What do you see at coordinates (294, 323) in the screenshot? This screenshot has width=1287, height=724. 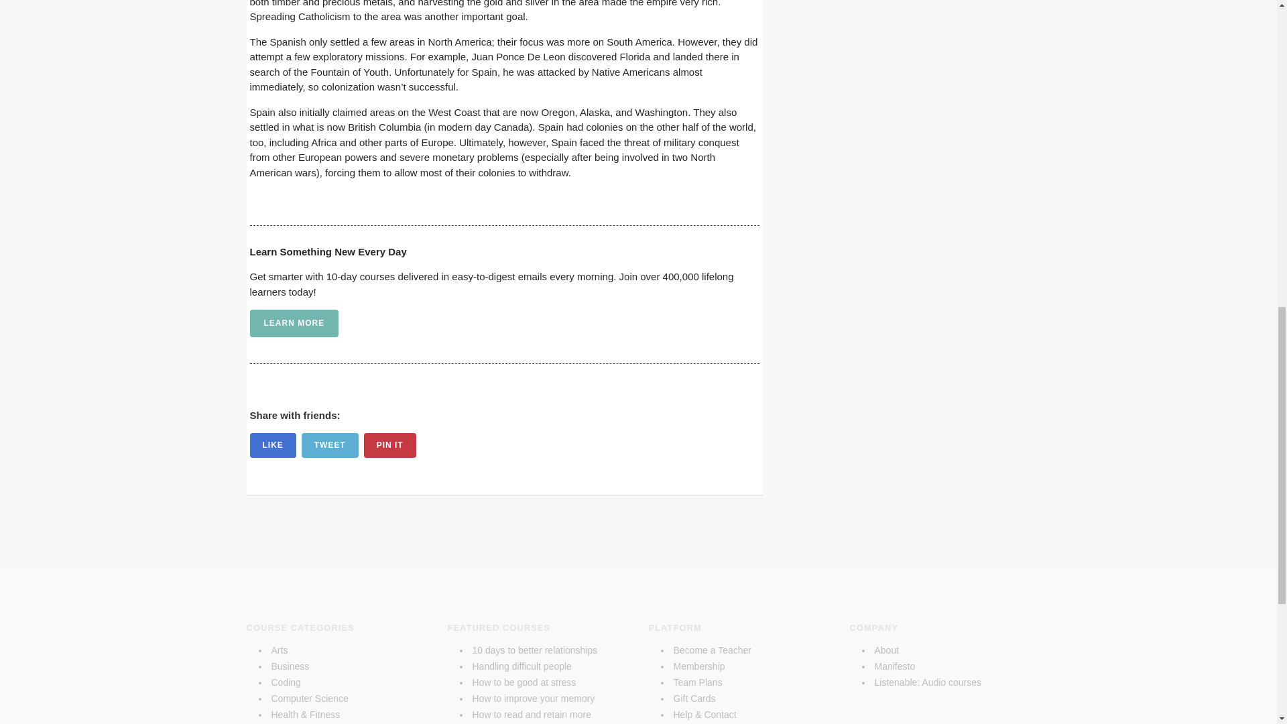 I see `LEARN MORE` at bounding box center [294, 323].